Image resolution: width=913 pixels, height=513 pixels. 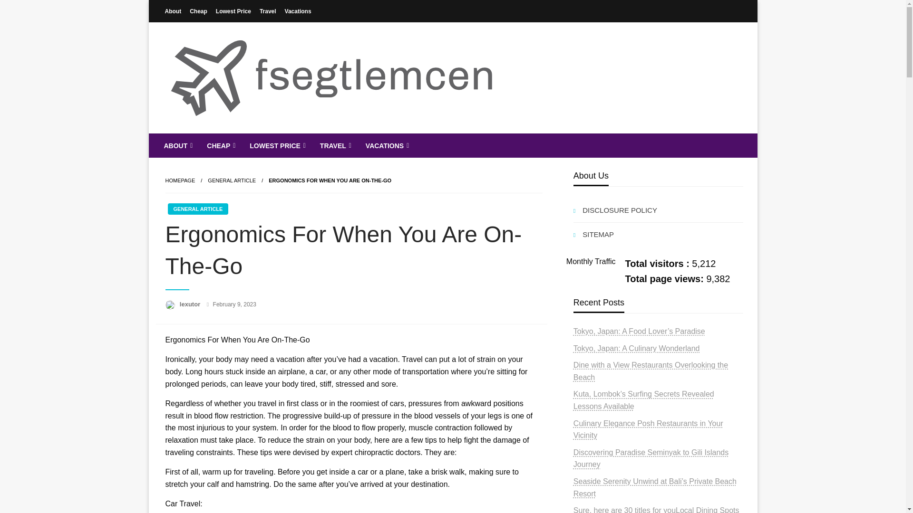 I want to click on Travel, so click(x=268, y=10).